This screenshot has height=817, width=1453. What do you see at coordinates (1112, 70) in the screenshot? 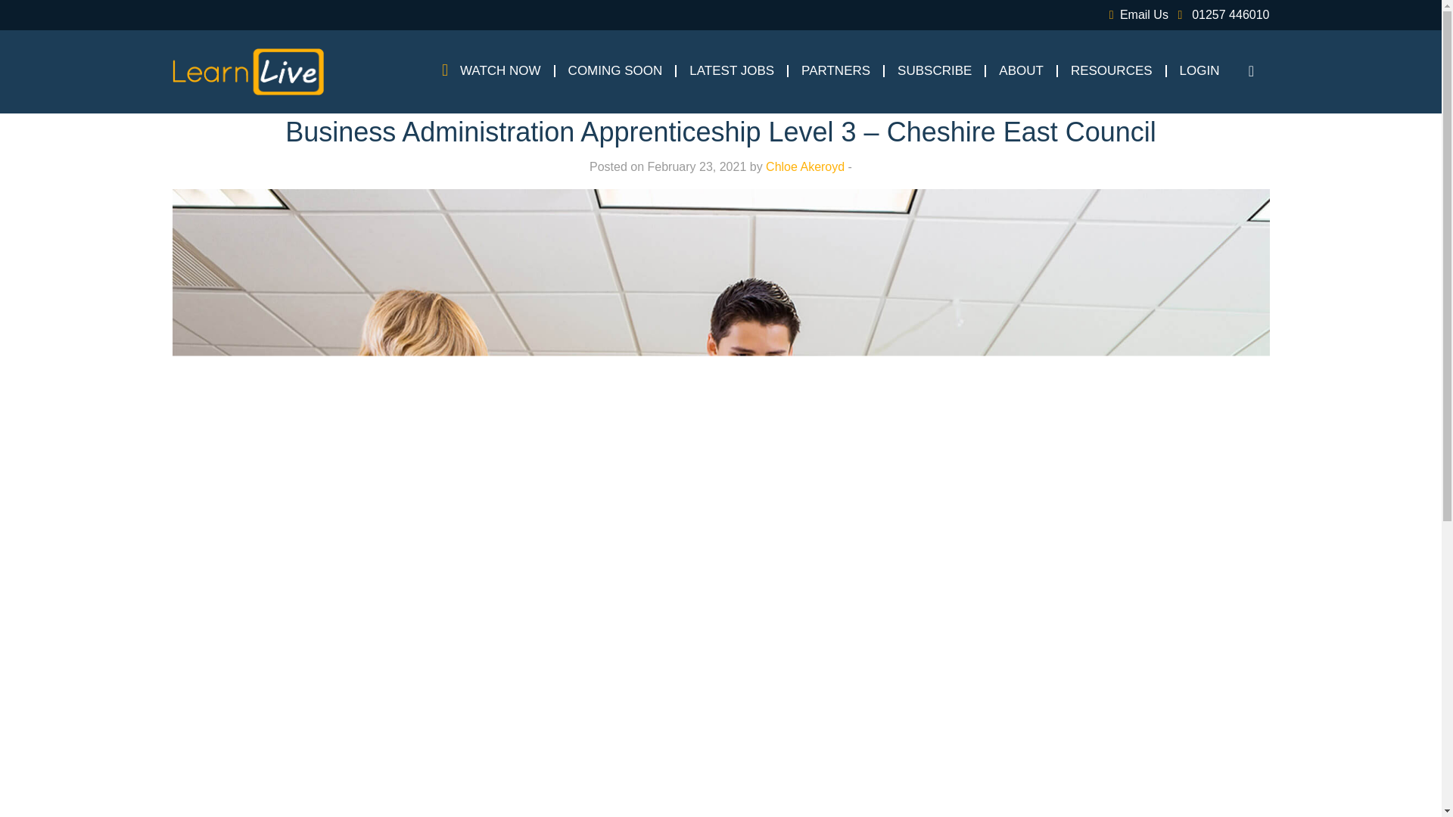
I see `RESOURCES` at bounding box center [1112, 70].